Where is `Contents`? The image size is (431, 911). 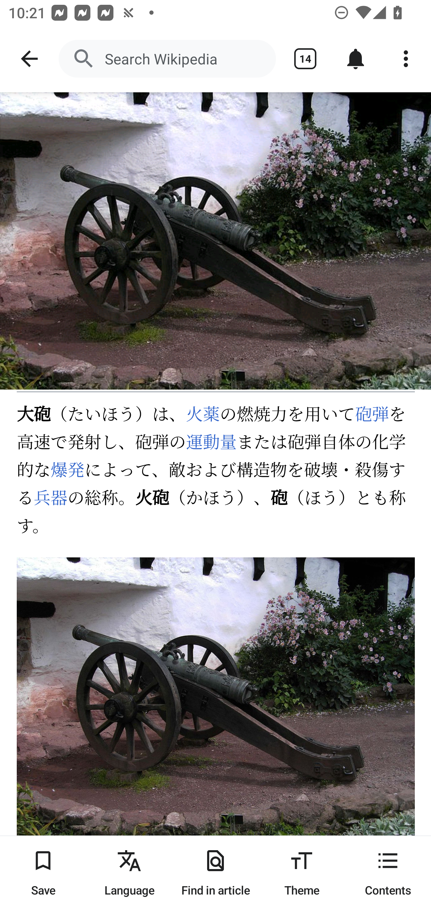 Contents is located at coordinates (388, 873).